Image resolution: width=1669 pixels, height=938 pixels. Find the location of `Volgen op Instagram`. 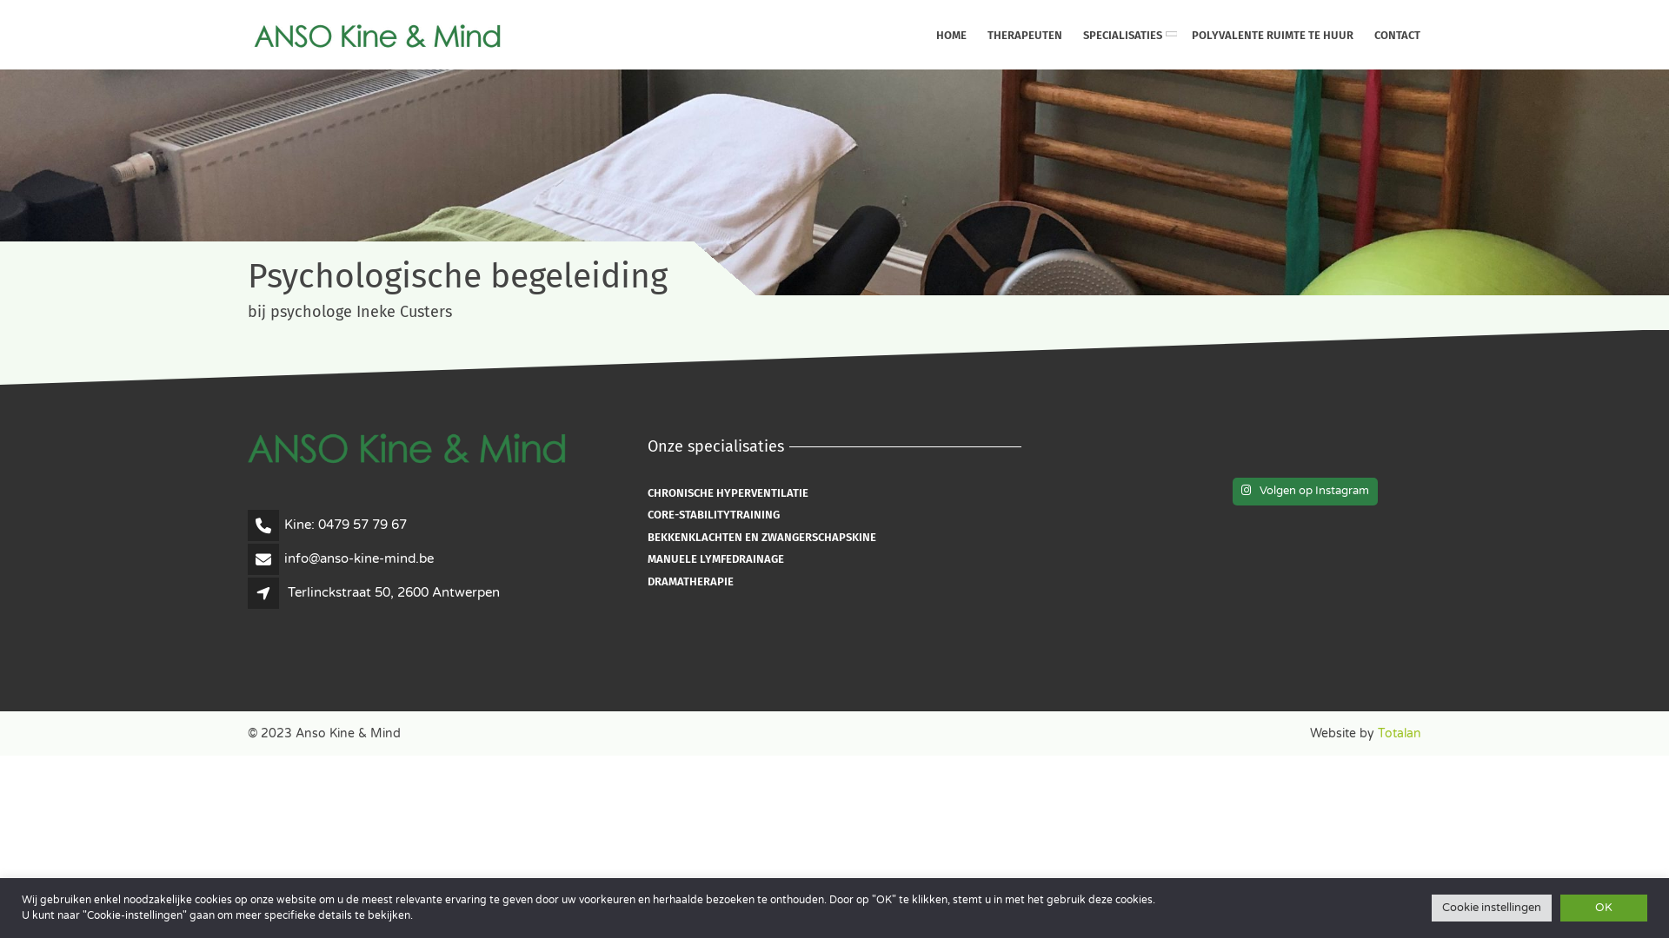

Volgen op Instagram is located at coordinates (1306, 492).